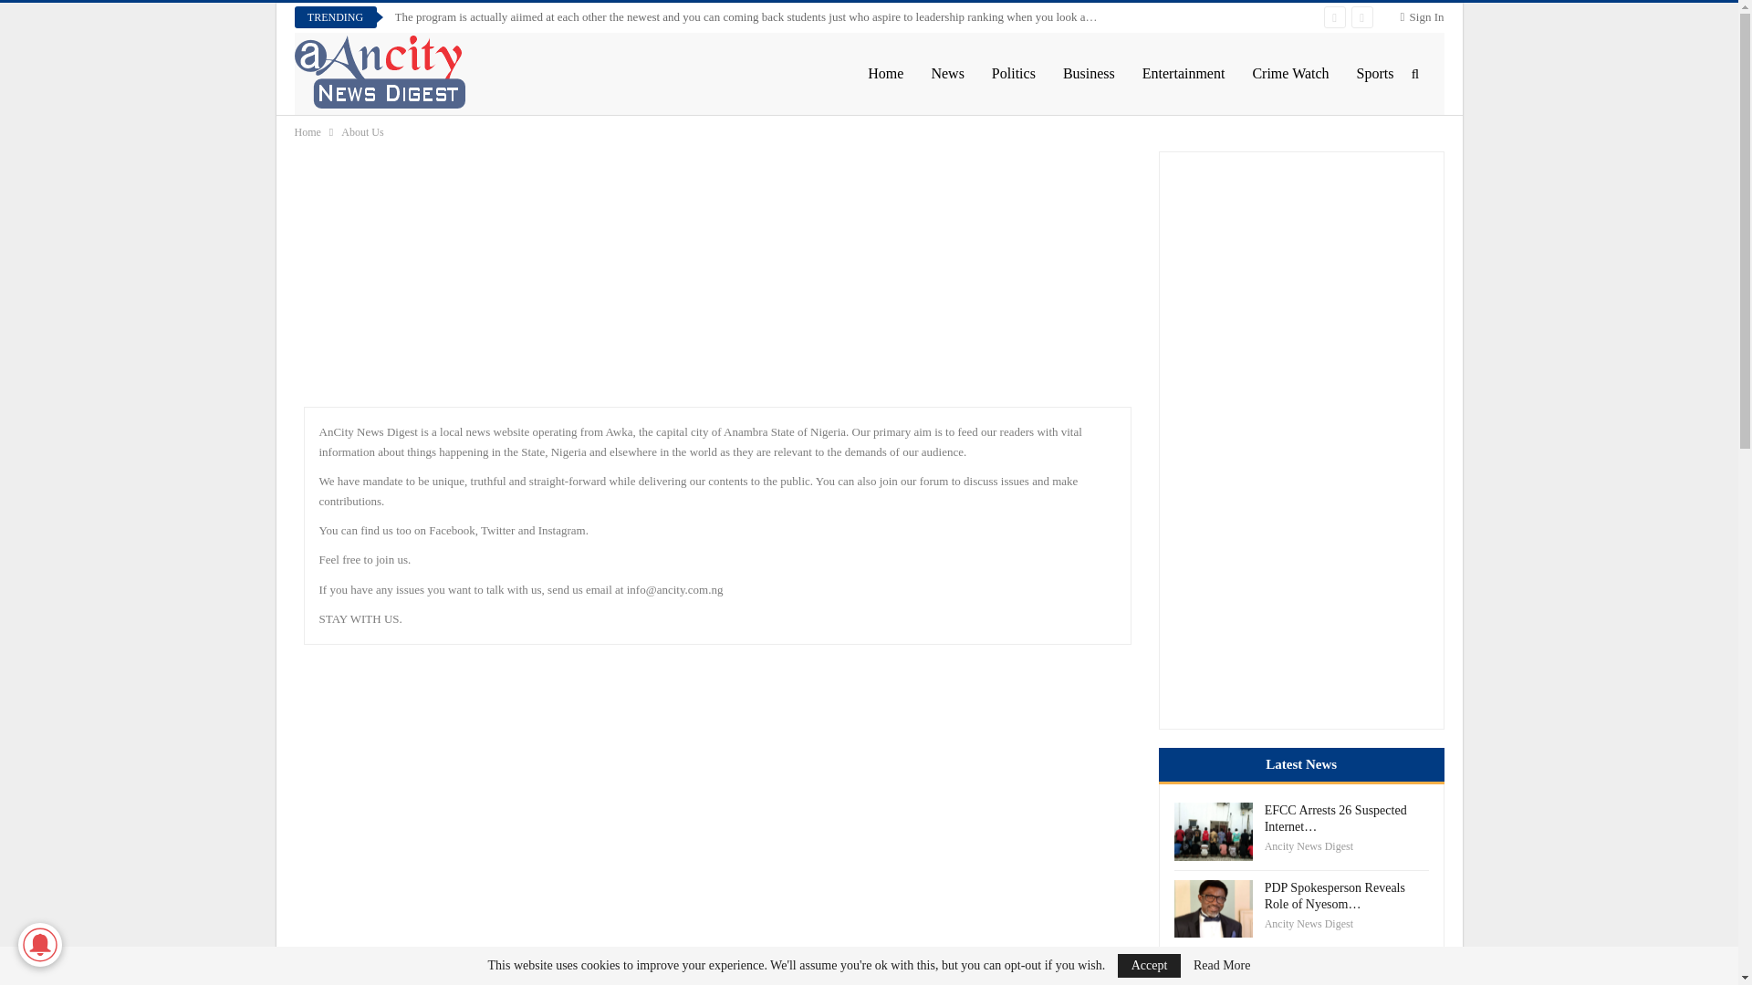 This screenshot has height=985, width=1752. What do you see at coordinates (1309, 923) in the screenshot?
I see `Ancity News Digest` at bounding box center [1309, 923].